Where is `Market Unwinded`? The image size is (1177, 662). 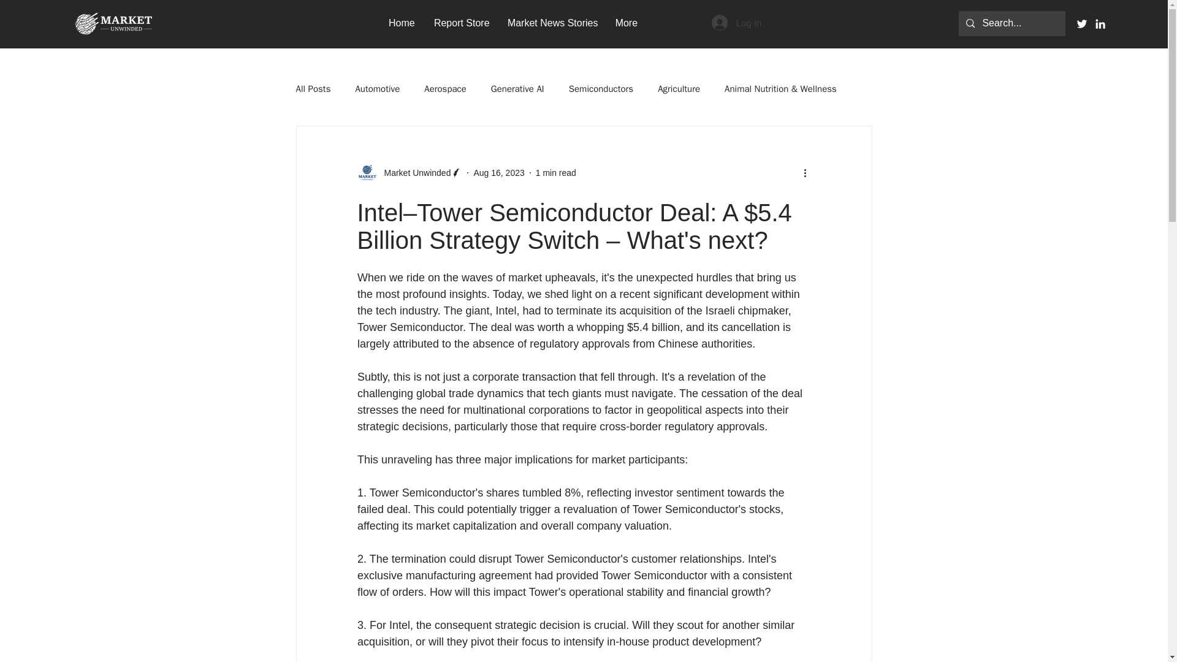
Market Unwinded is located at coordinates (413, 173).